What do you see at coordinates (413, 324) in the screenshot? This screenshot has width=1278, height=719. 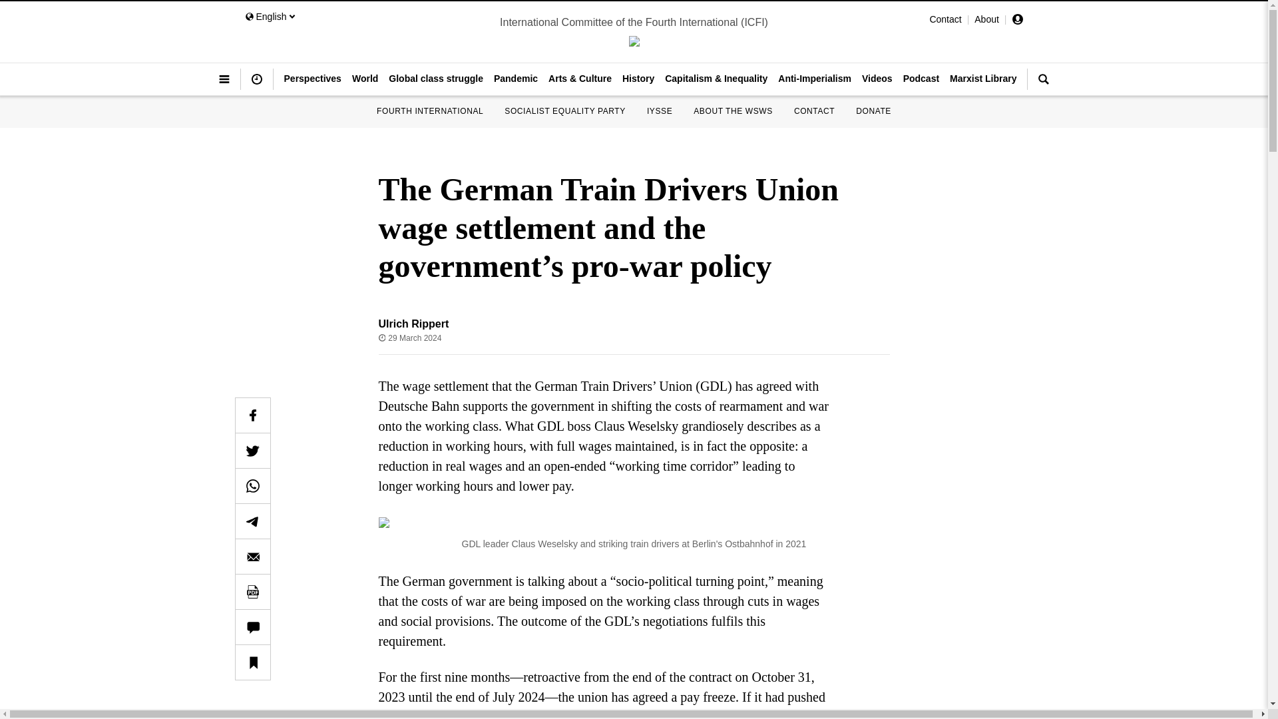 I see `Ulrich Rippert` at bounding box center [413, 324].